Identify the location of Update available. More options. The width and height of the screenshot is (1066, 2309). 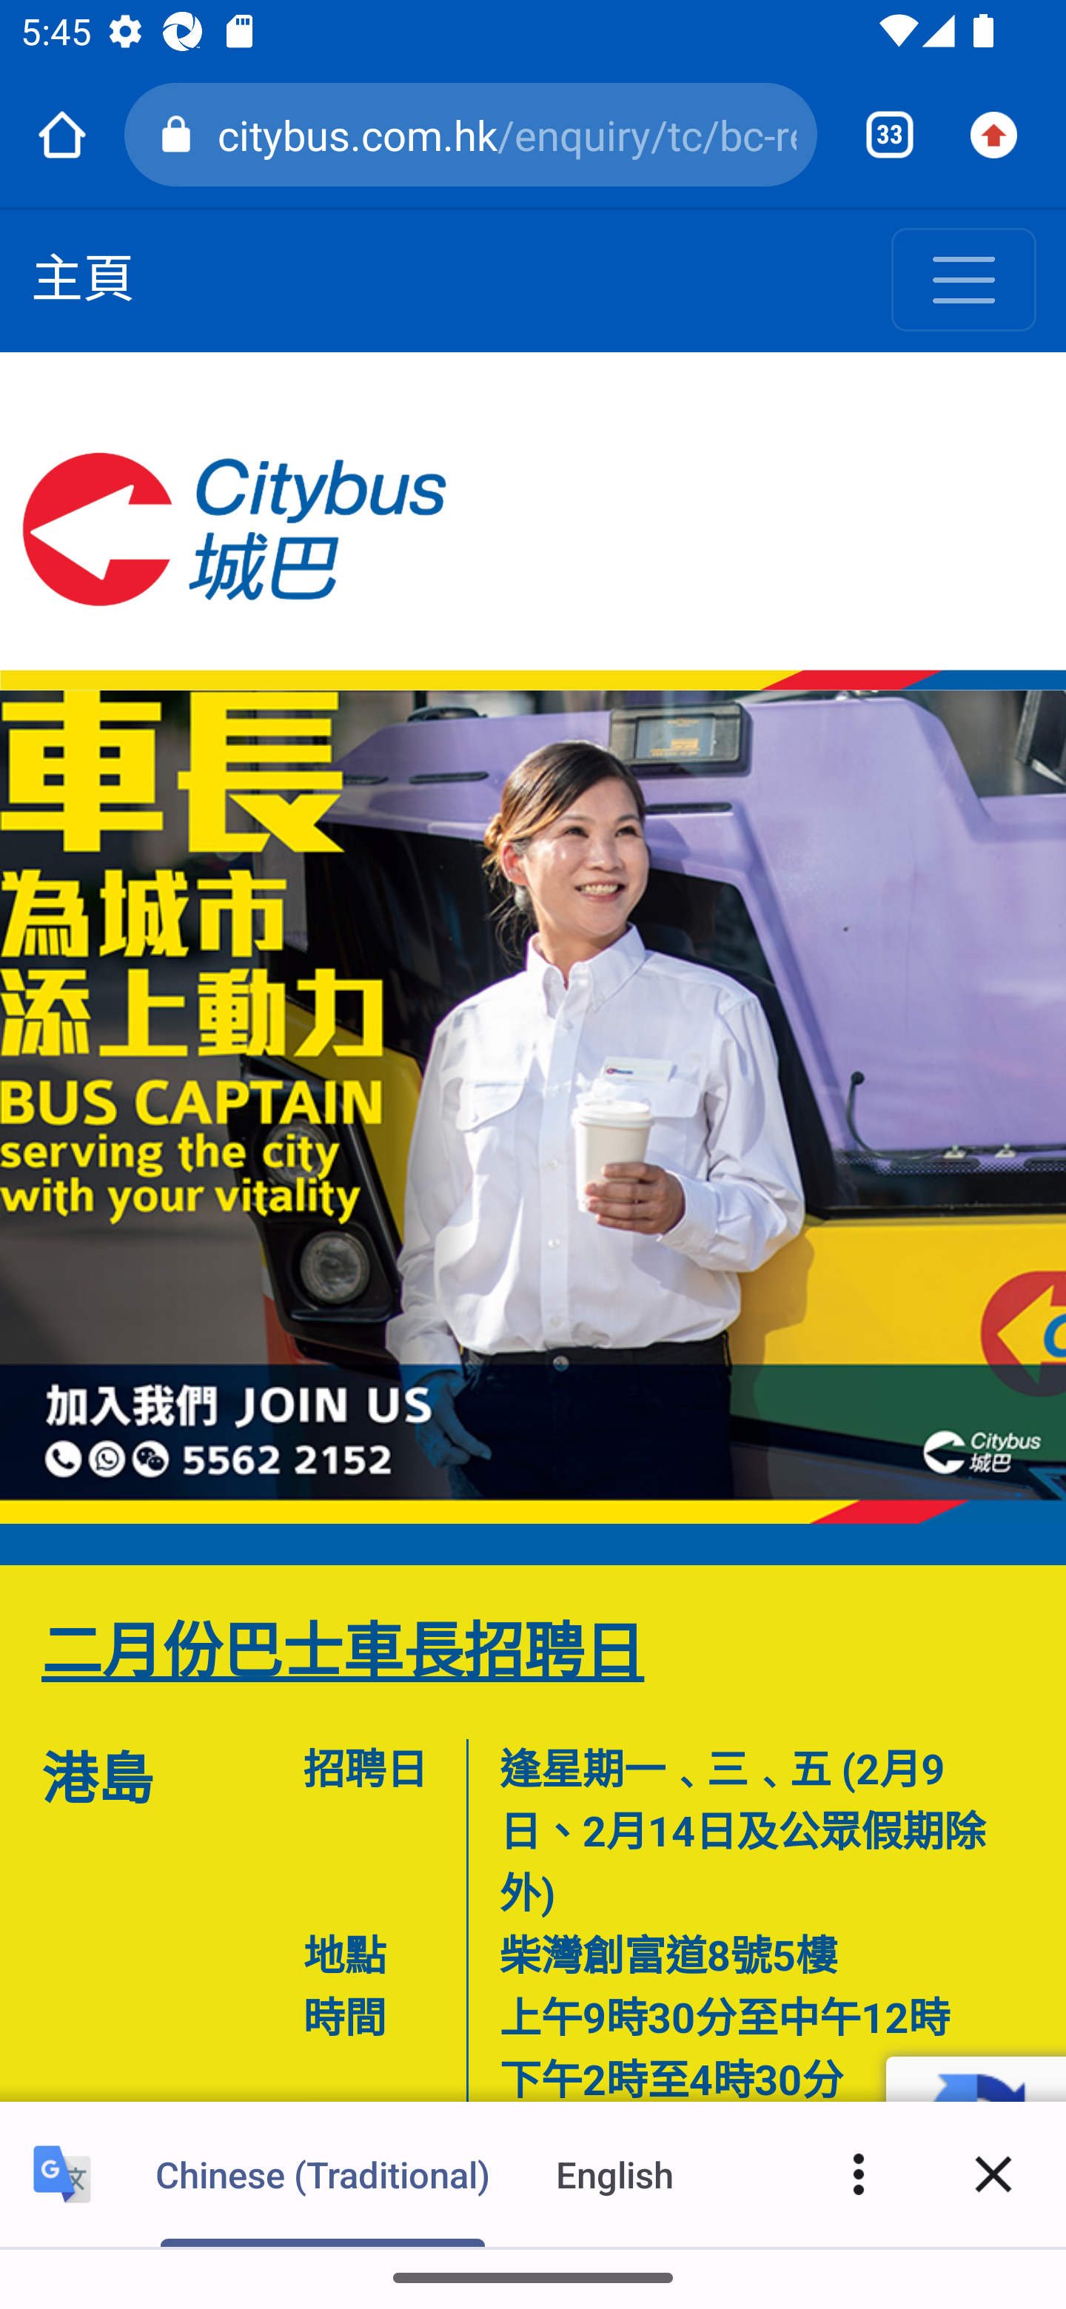
(1004, 135).